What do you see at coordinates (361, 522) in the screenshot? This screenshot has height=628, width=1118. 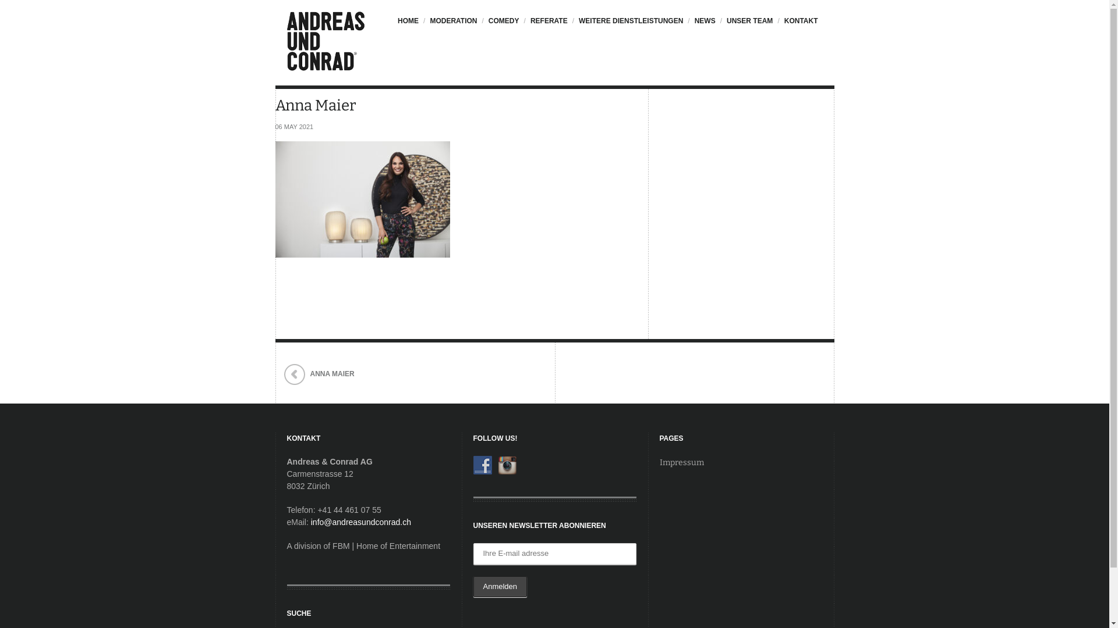 I see `info@andreasundconrad.ch` at bounding box center [361, 522].